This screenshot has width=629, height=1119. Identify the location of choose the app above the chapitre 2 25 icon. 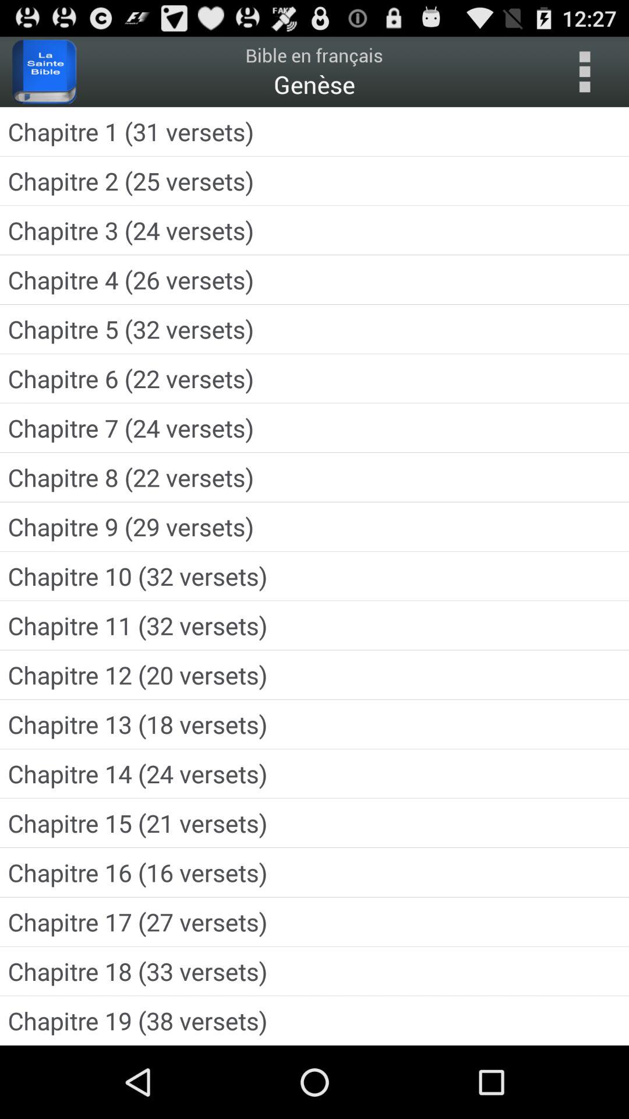
(314, 132).